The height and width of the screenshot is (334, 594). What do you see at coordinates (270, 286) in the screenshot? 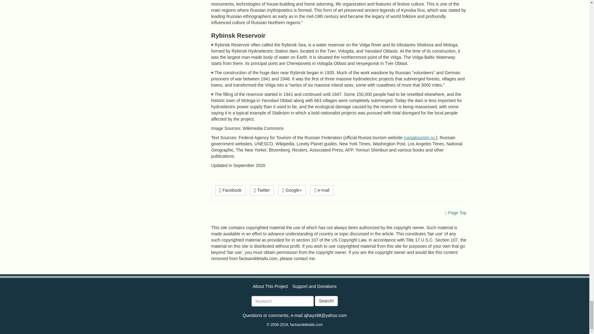
I see `About This Project` at bounding box center [270, 286].